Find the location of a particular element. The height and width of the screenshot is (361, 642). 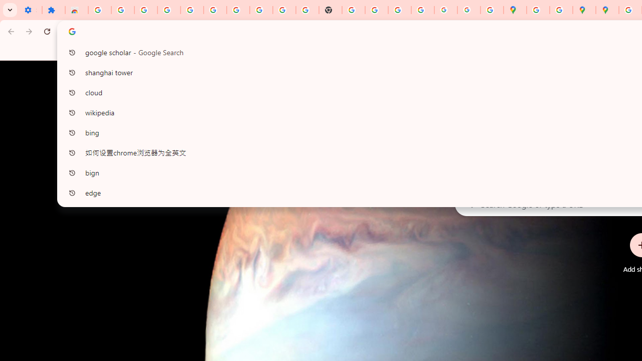

New Tab is located at coordinates (331, 10).